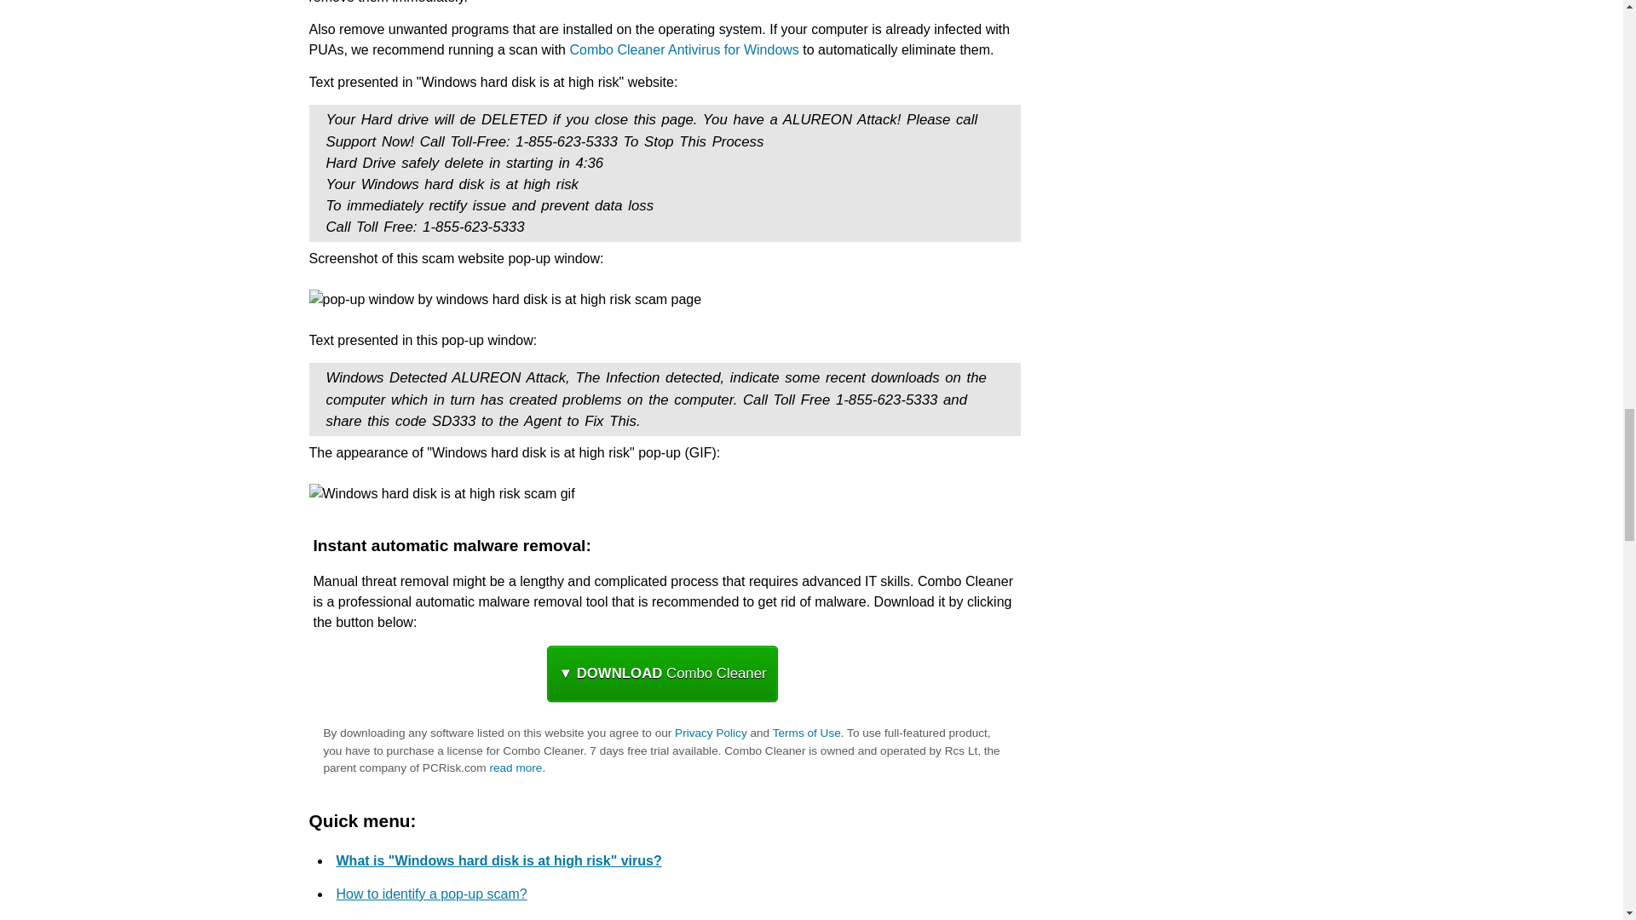  I want to click on Read more about us, so click(515, 768).